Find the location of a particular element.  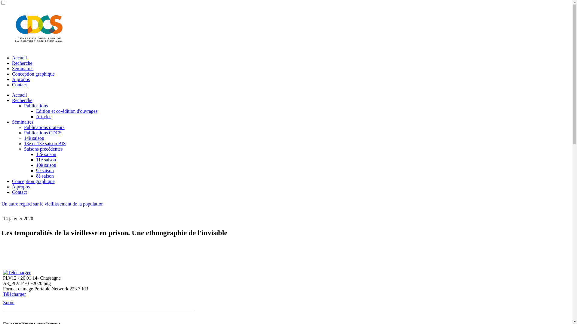

Zoom is located at coordinates (9, 302).